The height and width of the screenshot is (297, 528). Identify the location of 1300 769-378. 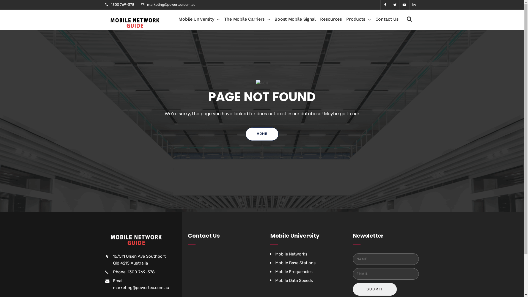
(122, 4).